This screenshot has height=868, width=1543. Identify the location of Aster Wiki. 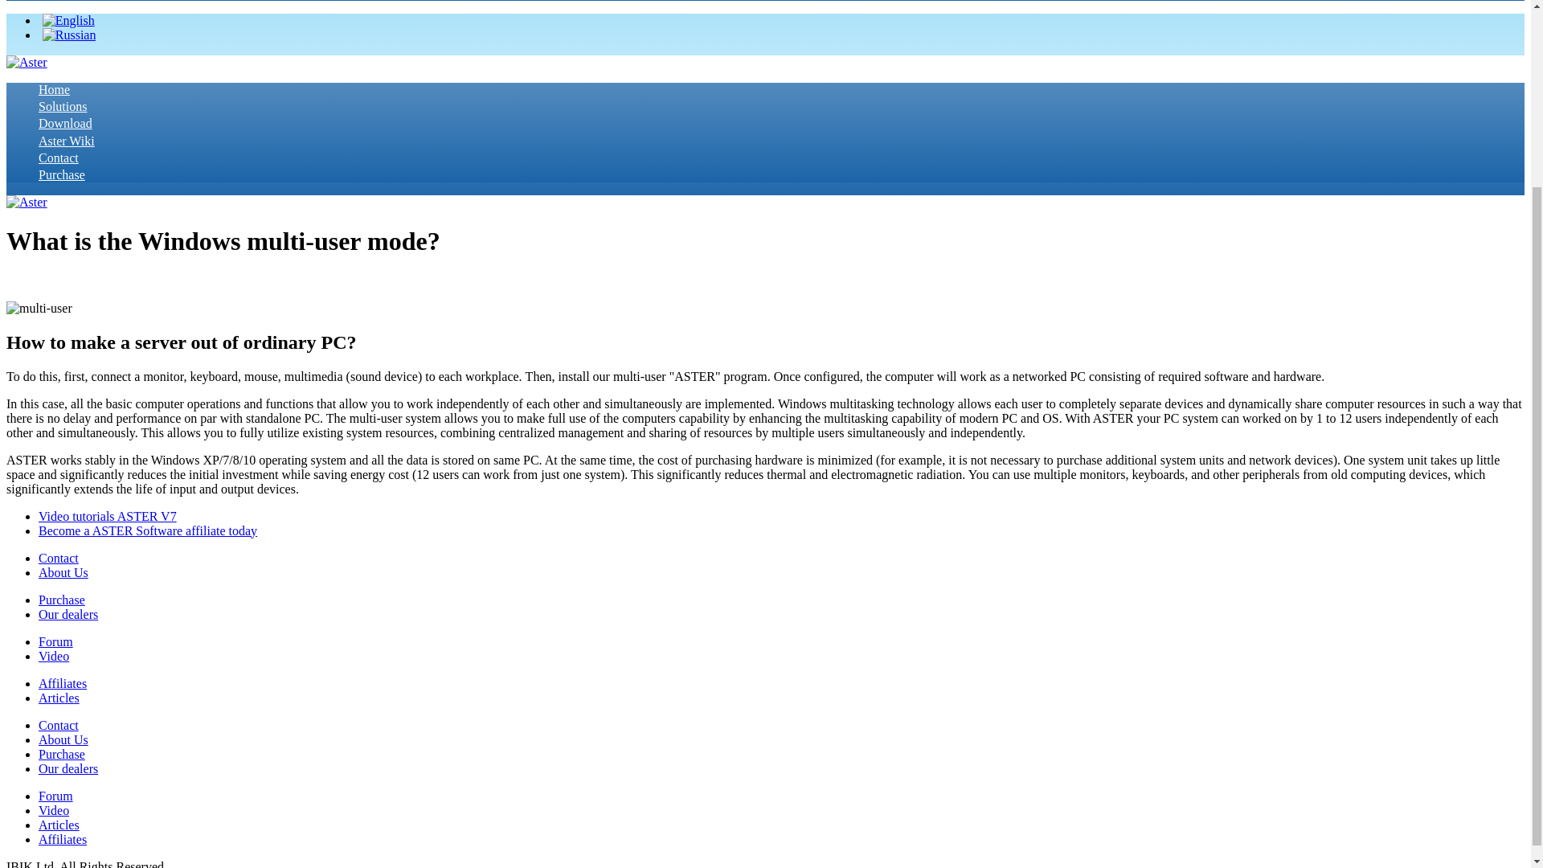
(66, 141).